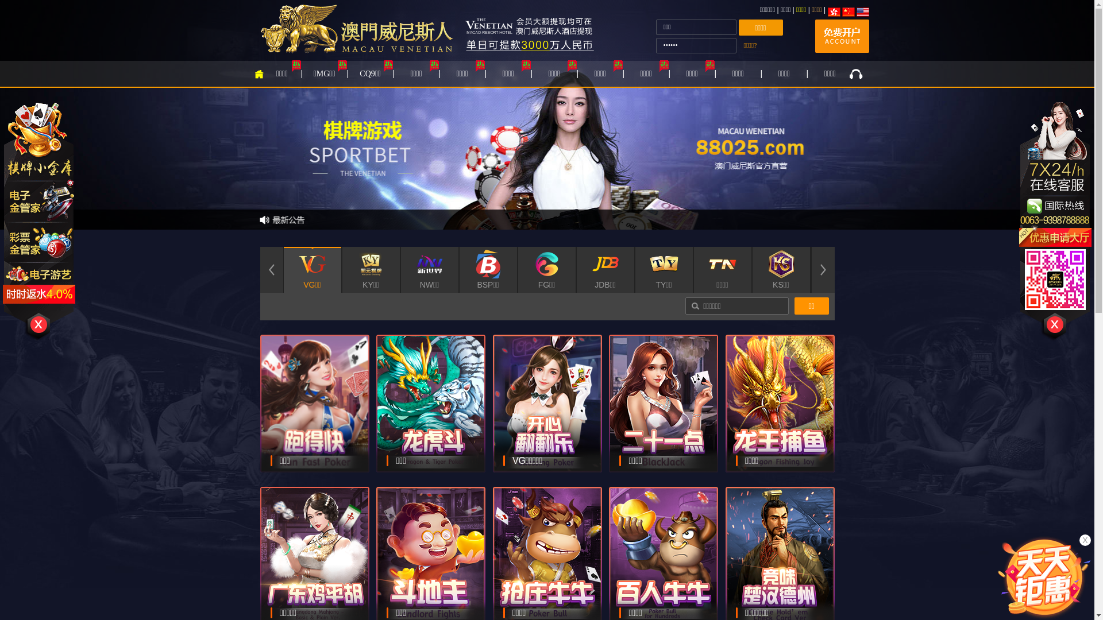 This screenshot has height=620, width=1103. Describe the element at coordinates (371, 316) in the screenshot. I see `0` at that location.